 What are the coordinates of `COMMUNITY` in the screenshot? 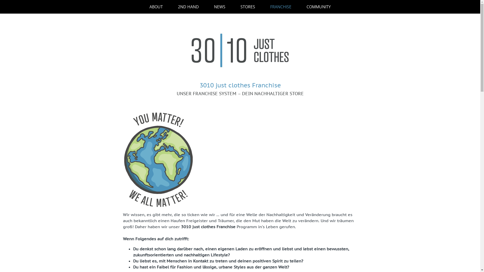 It's located at (319, 7).